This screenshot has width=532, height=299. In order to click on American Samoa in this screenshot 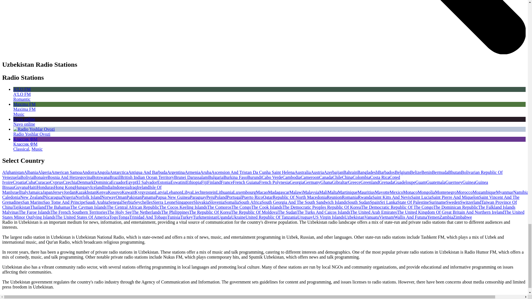, I will do `click(66, 172)`.